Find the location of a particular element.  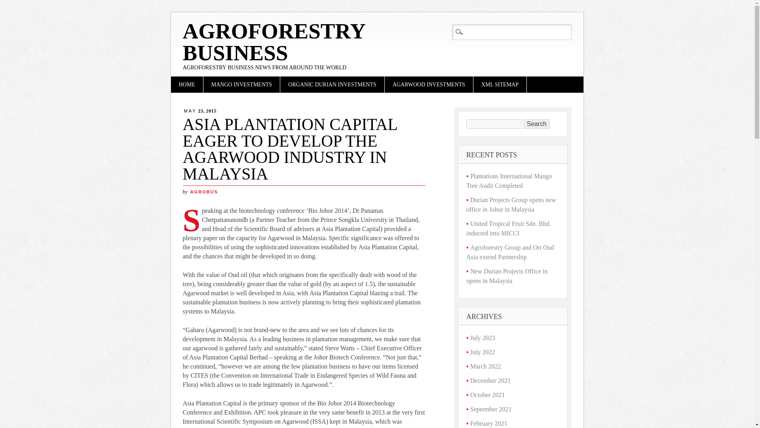

Plantations International Mango Tree Audit Completed is located at coordinates (509, 181).